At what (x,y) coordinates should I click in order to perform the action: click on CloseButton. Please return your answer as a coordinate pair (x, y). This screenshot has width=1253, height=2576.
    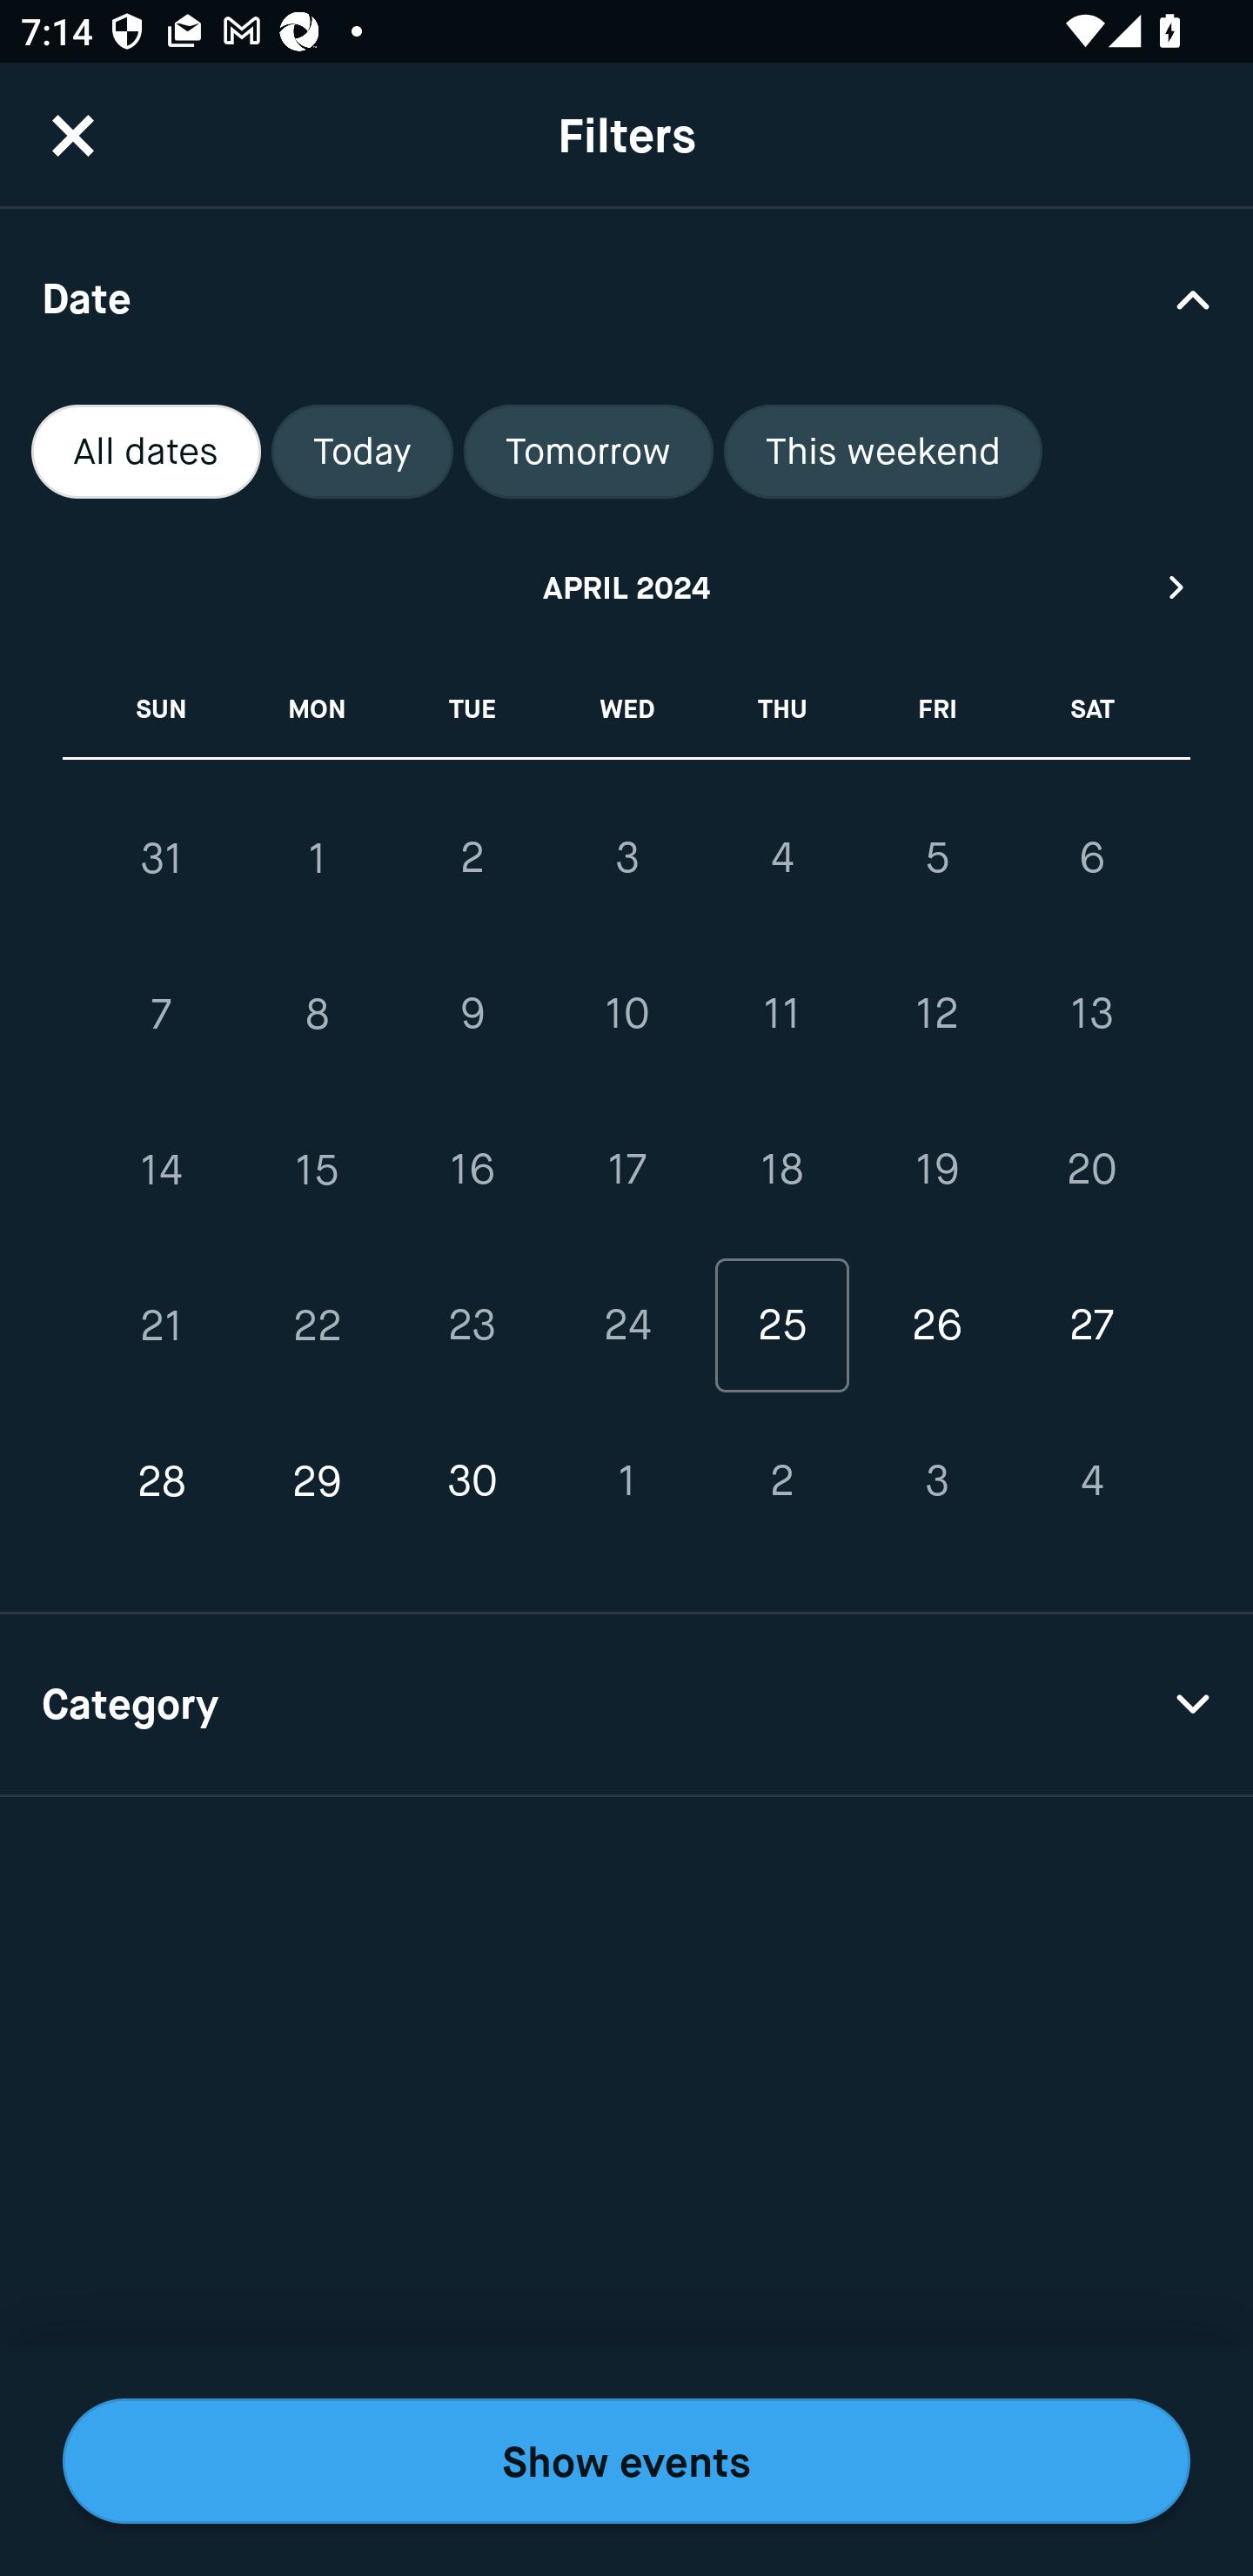
    Looking at the image, I should click on (73, 135).